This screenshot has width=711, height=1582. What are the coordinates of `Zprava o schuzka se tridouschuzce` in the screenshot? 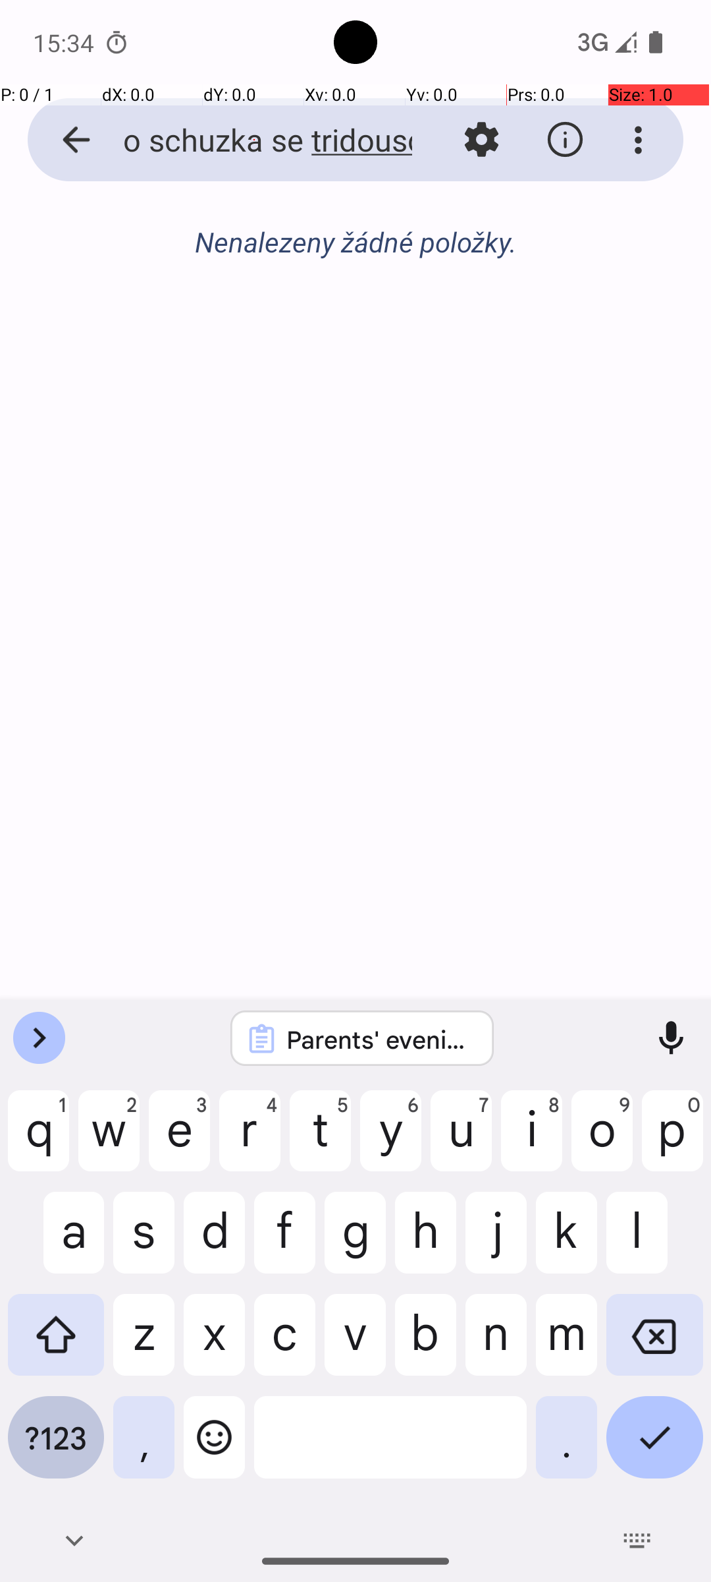 It's located at (254, 140).